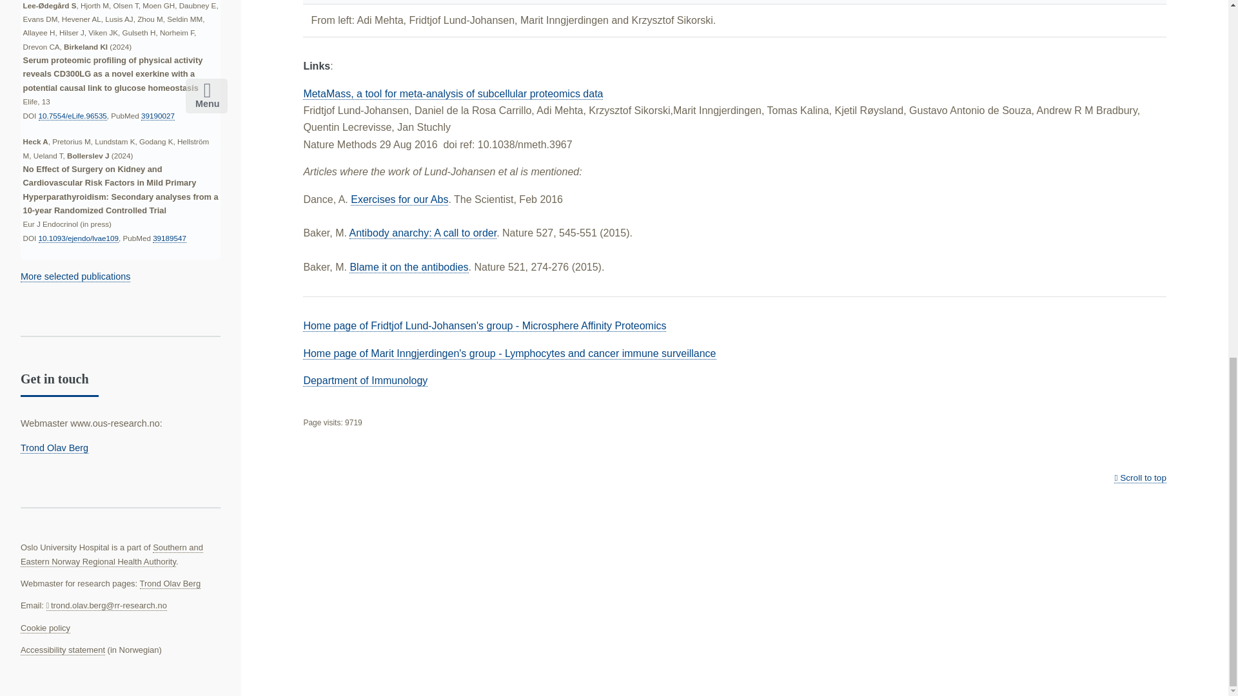 The width and height of the screenshot is (1238, 696). Describe the element at coordinates (408, 267) in the screenshot. I see `Blame it on the antibodies` at that location.